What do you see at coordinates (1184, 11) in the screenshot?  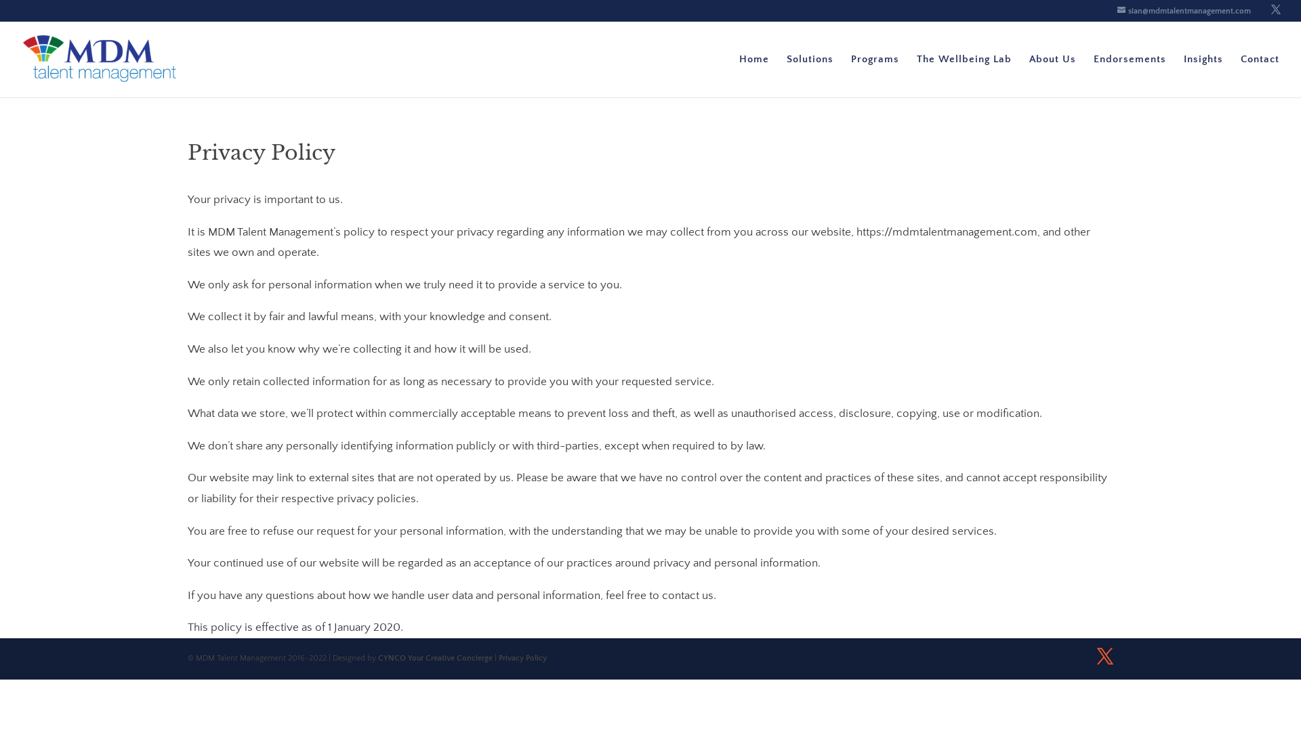 I see `sian@mdmtalentmanagement.com` at bounding box center [1184, 11].